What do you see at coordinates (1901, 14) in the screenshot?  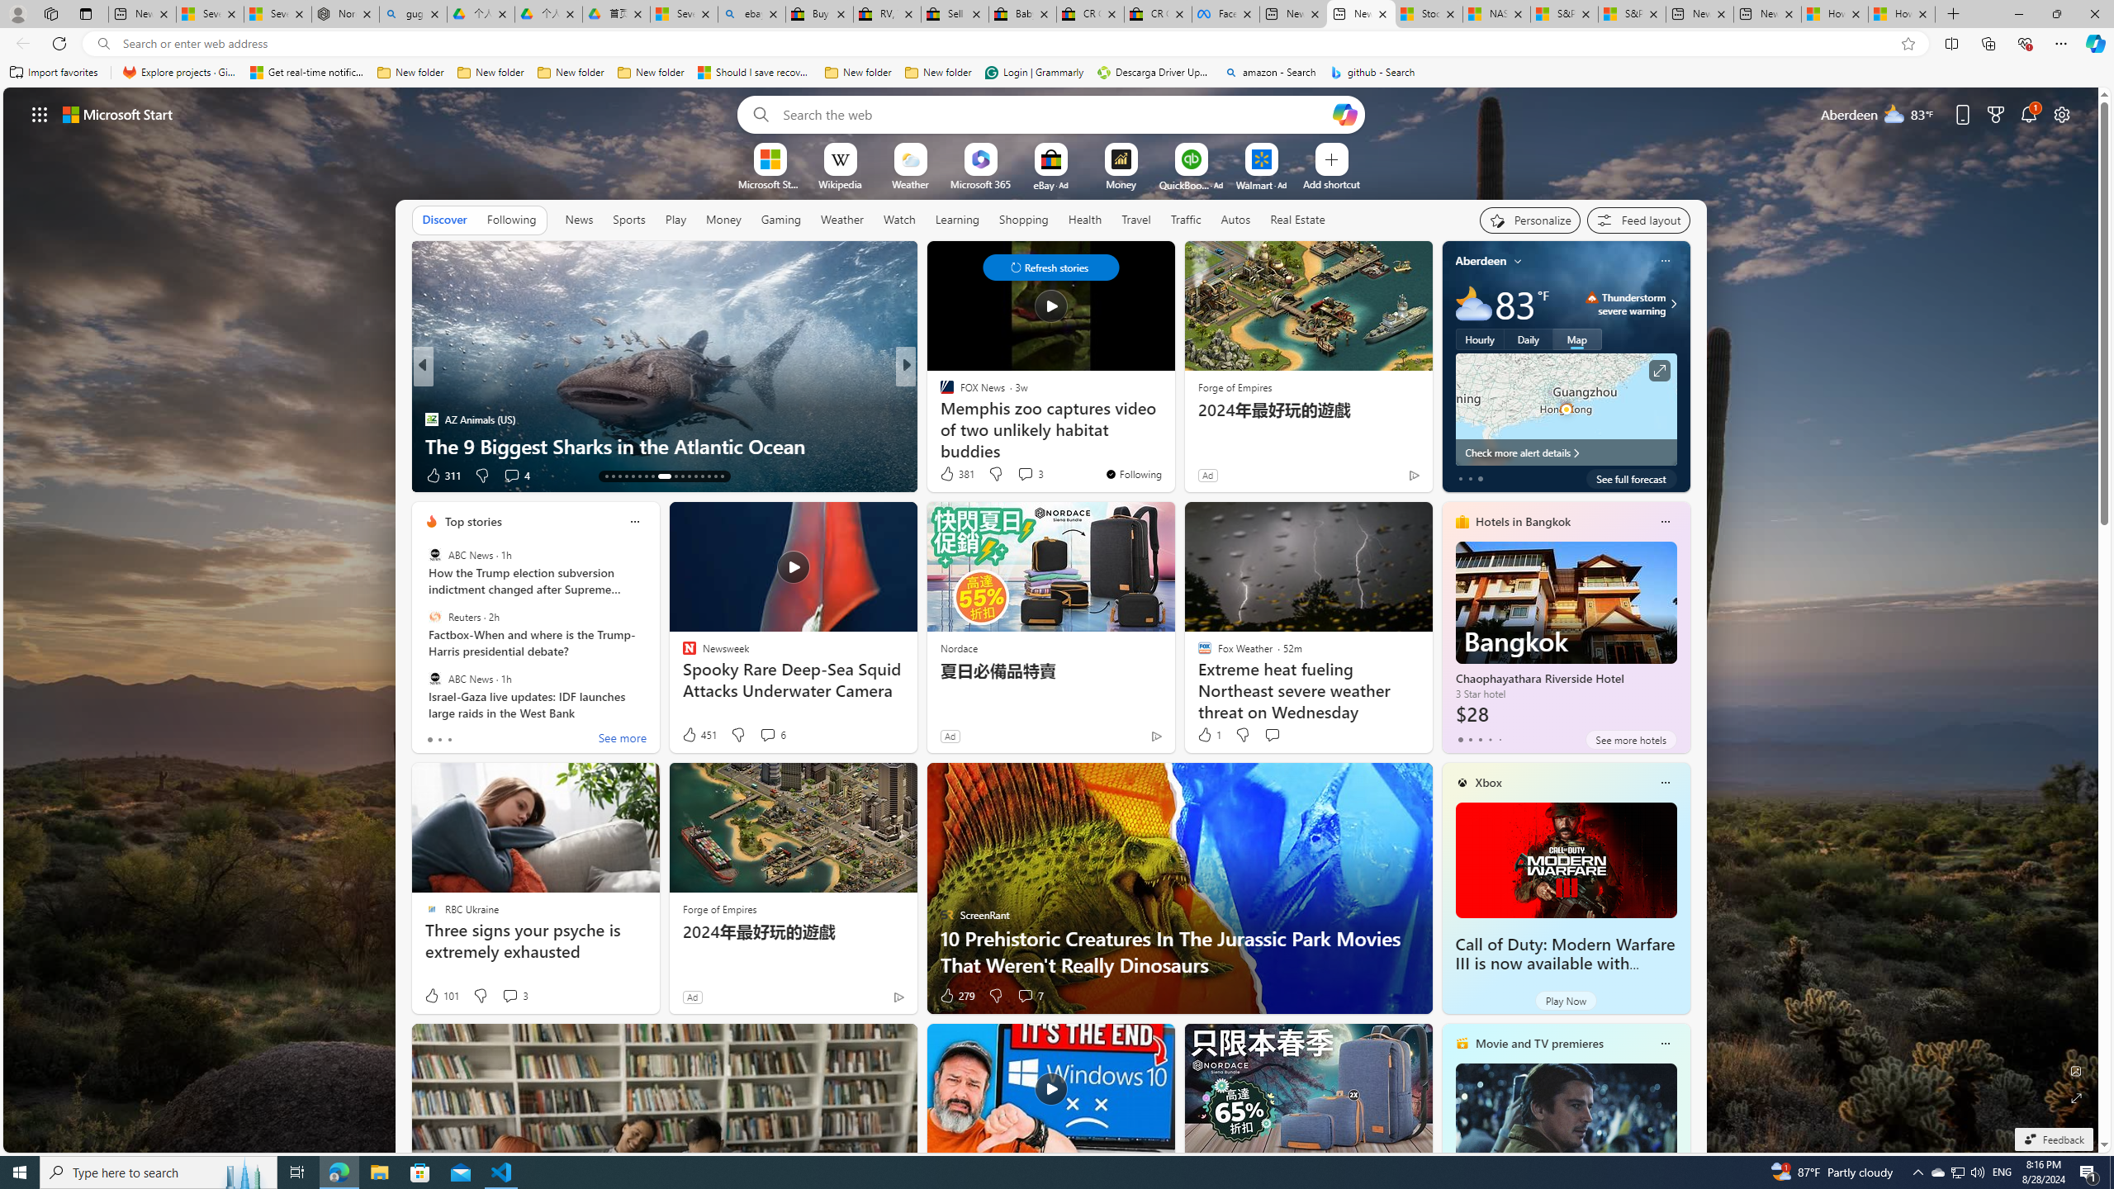 I see `How to Use a Monitor With Your Closed Laptop` at bounding box center [1901, 14].